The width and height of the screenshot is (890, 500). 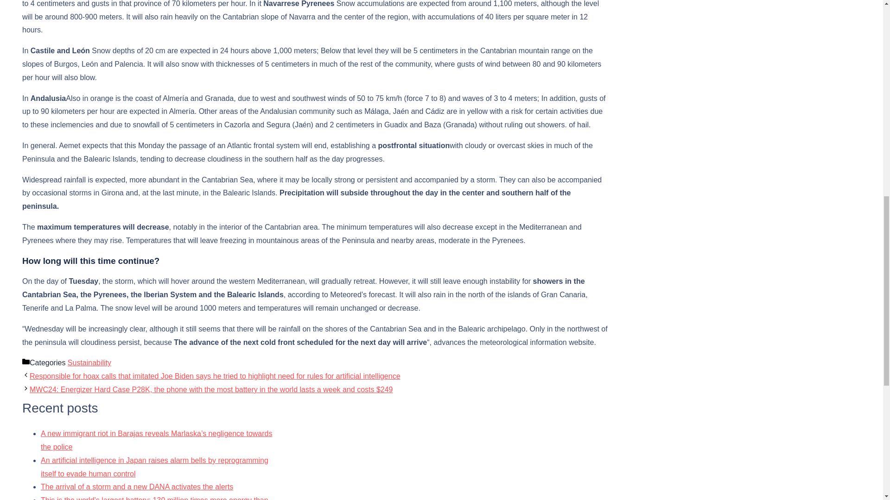 I want to click on The arrival of a storm and a new DANA activates the alerts, so click(x=137, y=487).